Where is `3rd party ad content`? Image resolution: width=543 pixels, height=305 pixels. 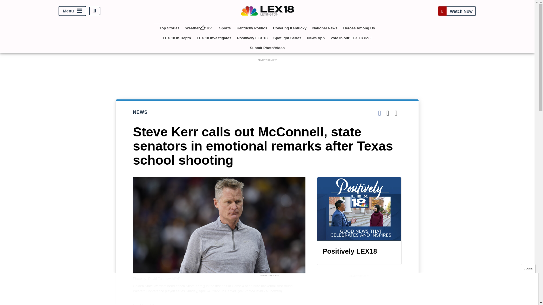
3rd party ad content is located at coordinates (359, 292).